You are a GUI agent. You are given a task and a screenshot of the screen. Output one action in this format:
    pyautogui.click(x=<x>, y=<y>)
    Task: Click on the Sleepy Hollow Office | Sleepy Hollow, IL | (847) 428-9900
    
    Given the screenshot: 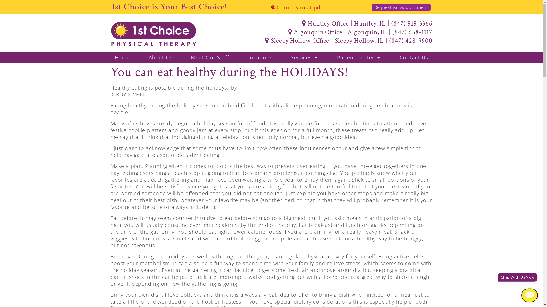 What is the action you would take?
    pyautogui.click(x=336, y=41)
    